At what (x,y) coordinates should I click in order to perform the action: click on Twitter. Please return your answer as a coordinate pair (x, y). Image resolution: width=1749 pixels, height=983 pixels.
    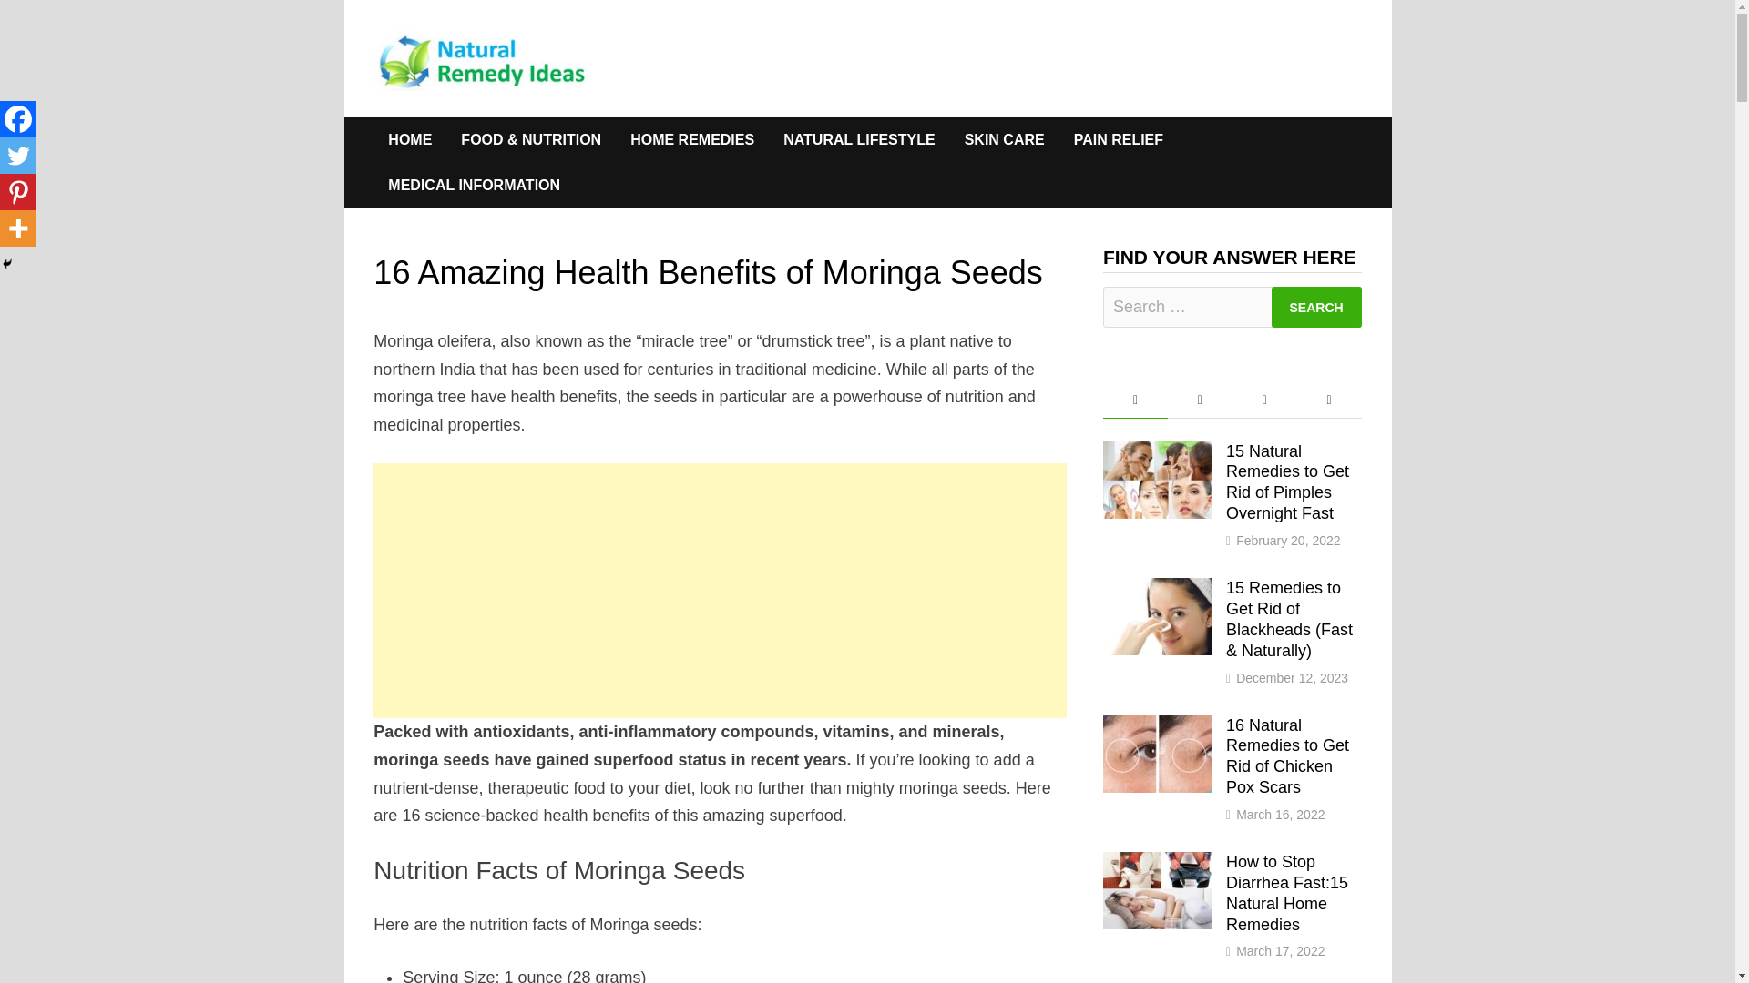
    Looking at the image, I should click on (18, 156).